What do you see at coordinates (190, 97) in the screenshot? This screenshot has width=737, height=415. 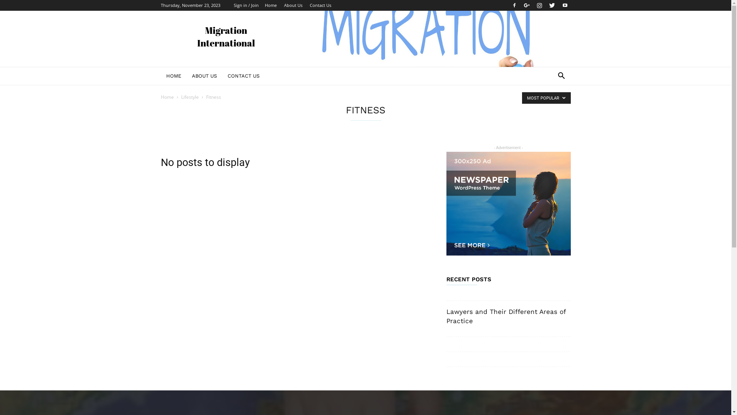 I see `Lifestyle` at bounding box center [190, 97].